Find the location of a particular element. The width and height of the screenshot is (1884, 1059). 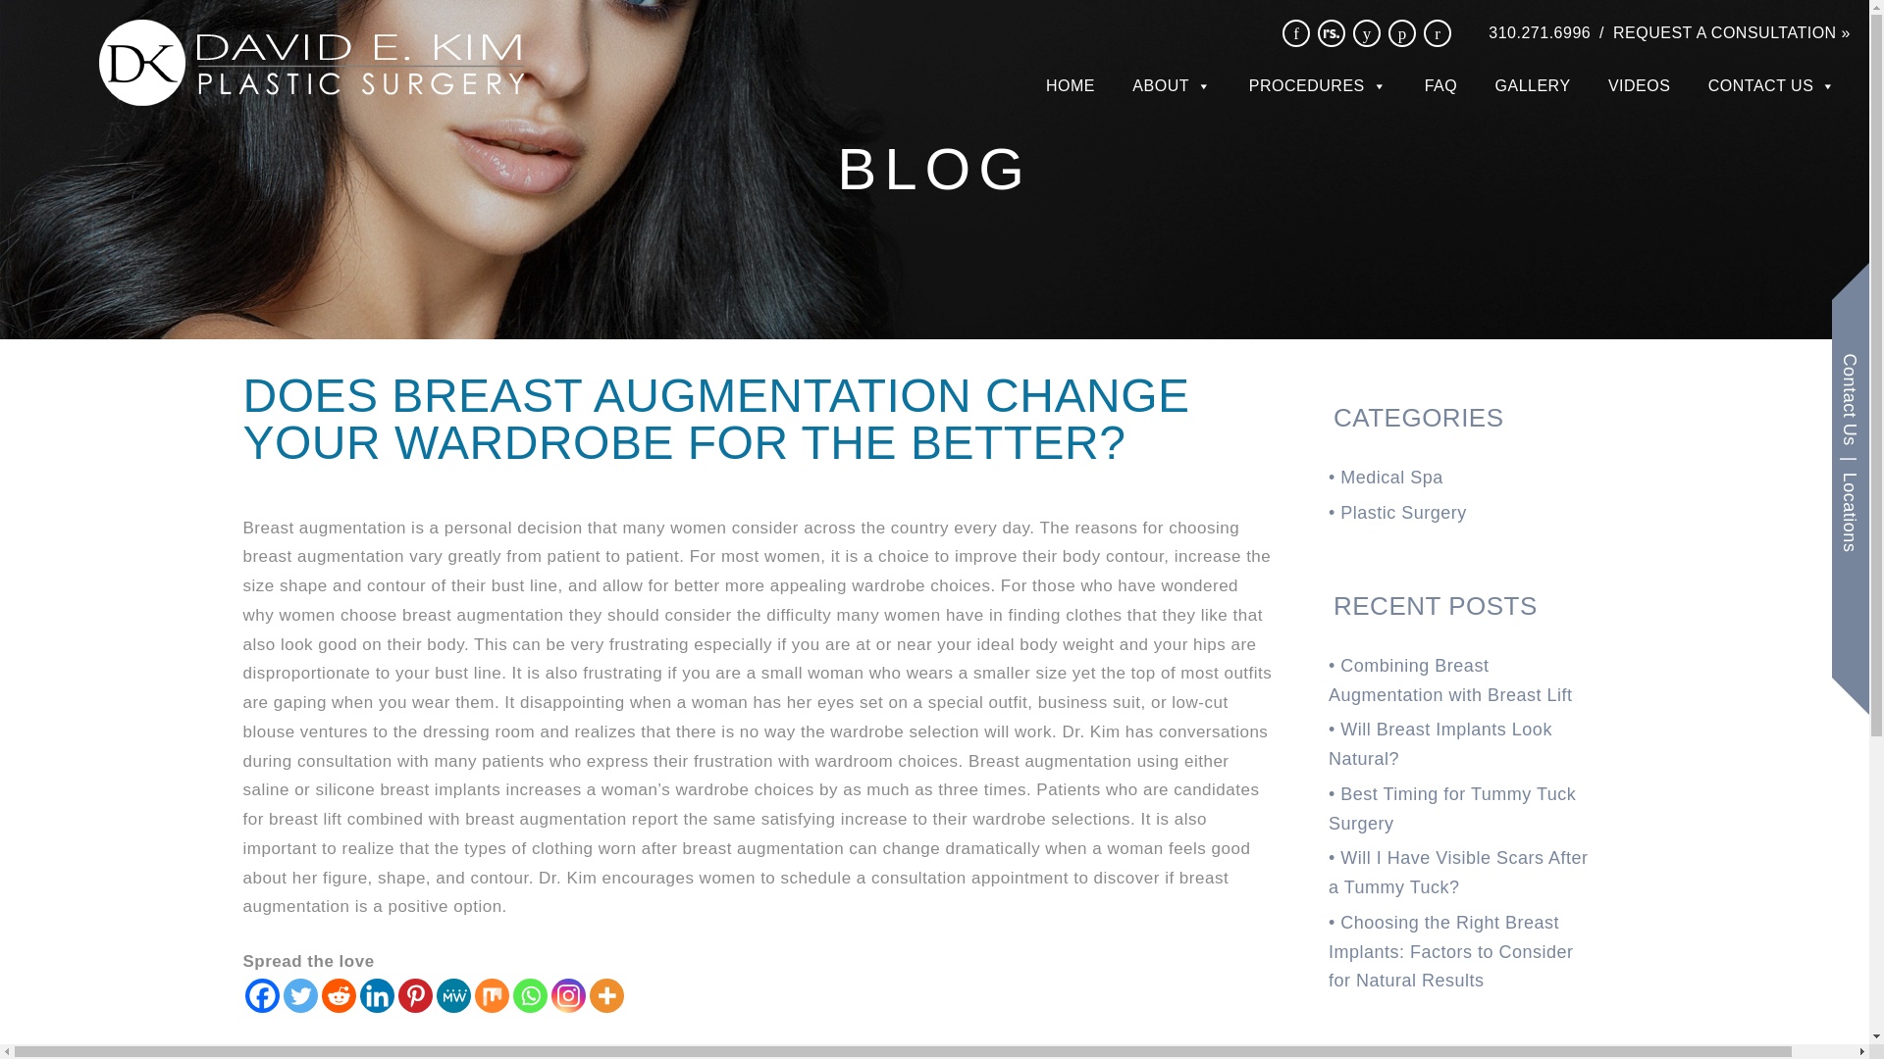

Twitter is located at coordinates (299, 994).